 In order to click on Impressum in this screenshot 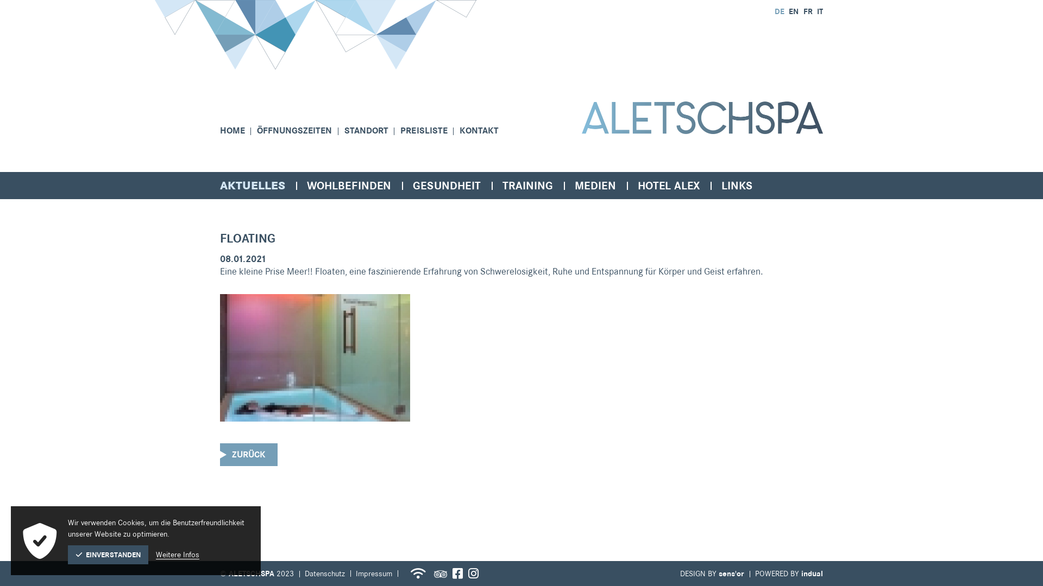, I will do `click(374, 574)`.